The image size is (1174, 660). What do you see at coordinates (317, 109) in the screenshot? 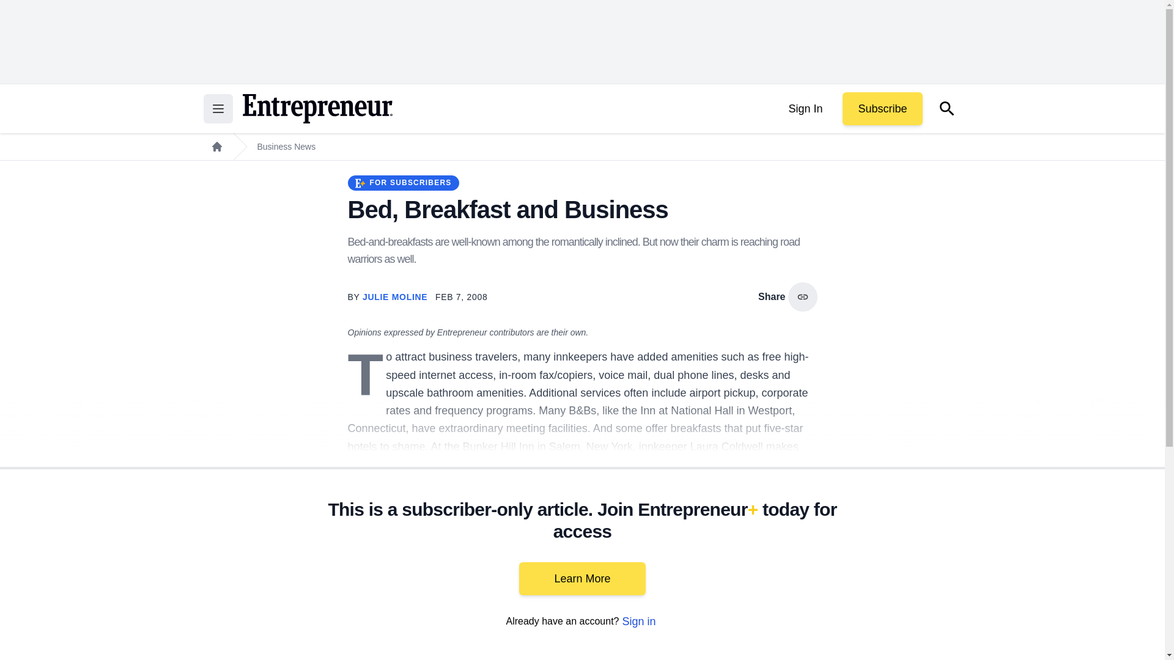
I see `Return to the home page` at bounding box center [317, 109].